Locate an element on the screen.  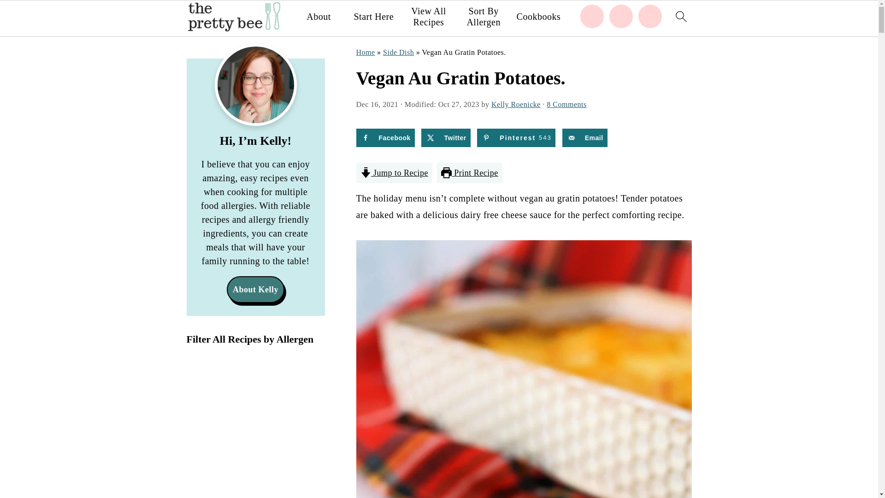
Home is located at coordinates (365, 52).